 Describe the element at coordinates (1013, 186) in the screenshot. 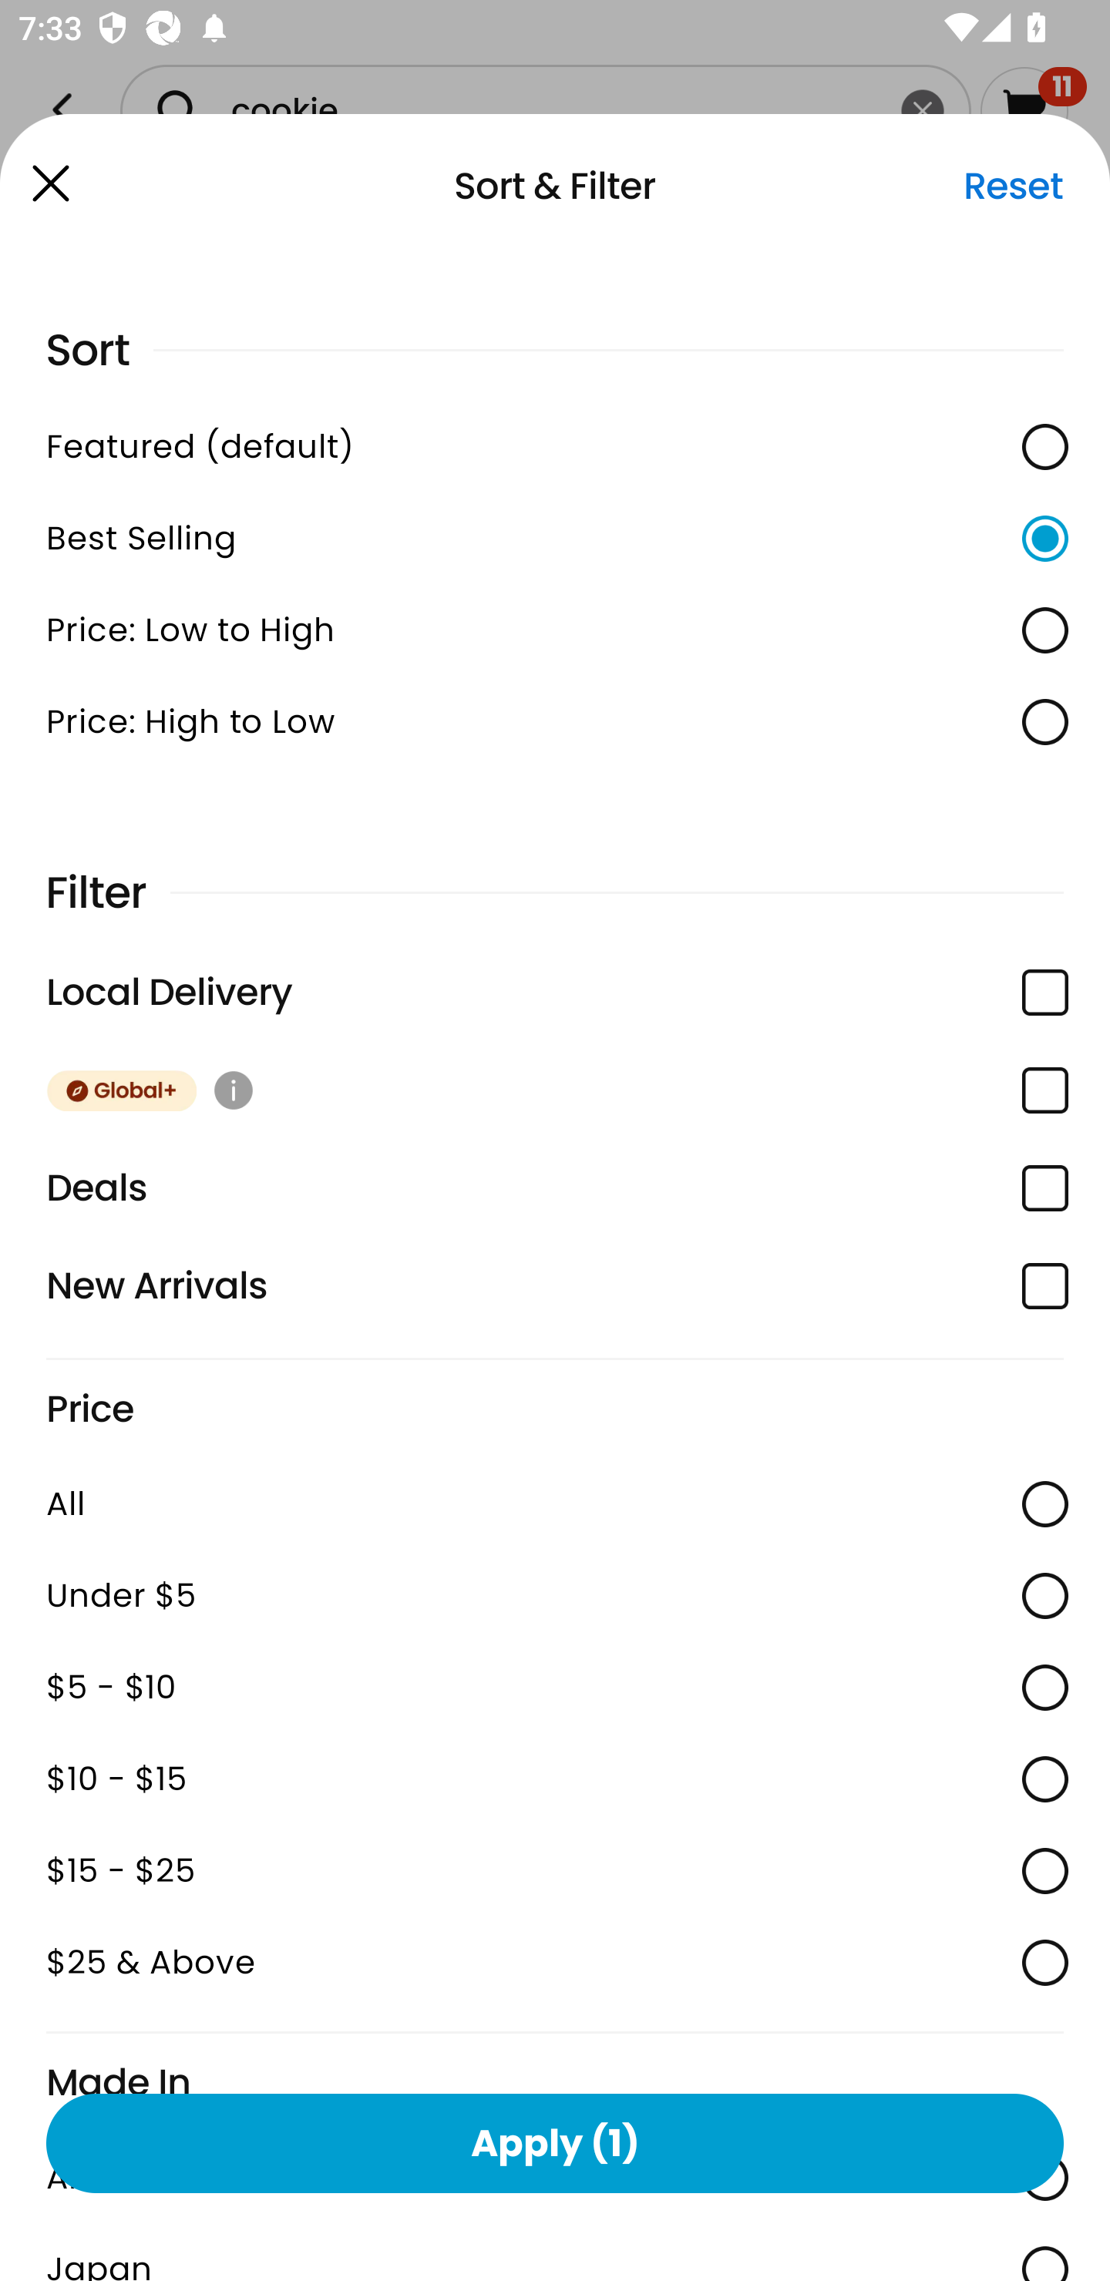

I see `Reset` at that location.